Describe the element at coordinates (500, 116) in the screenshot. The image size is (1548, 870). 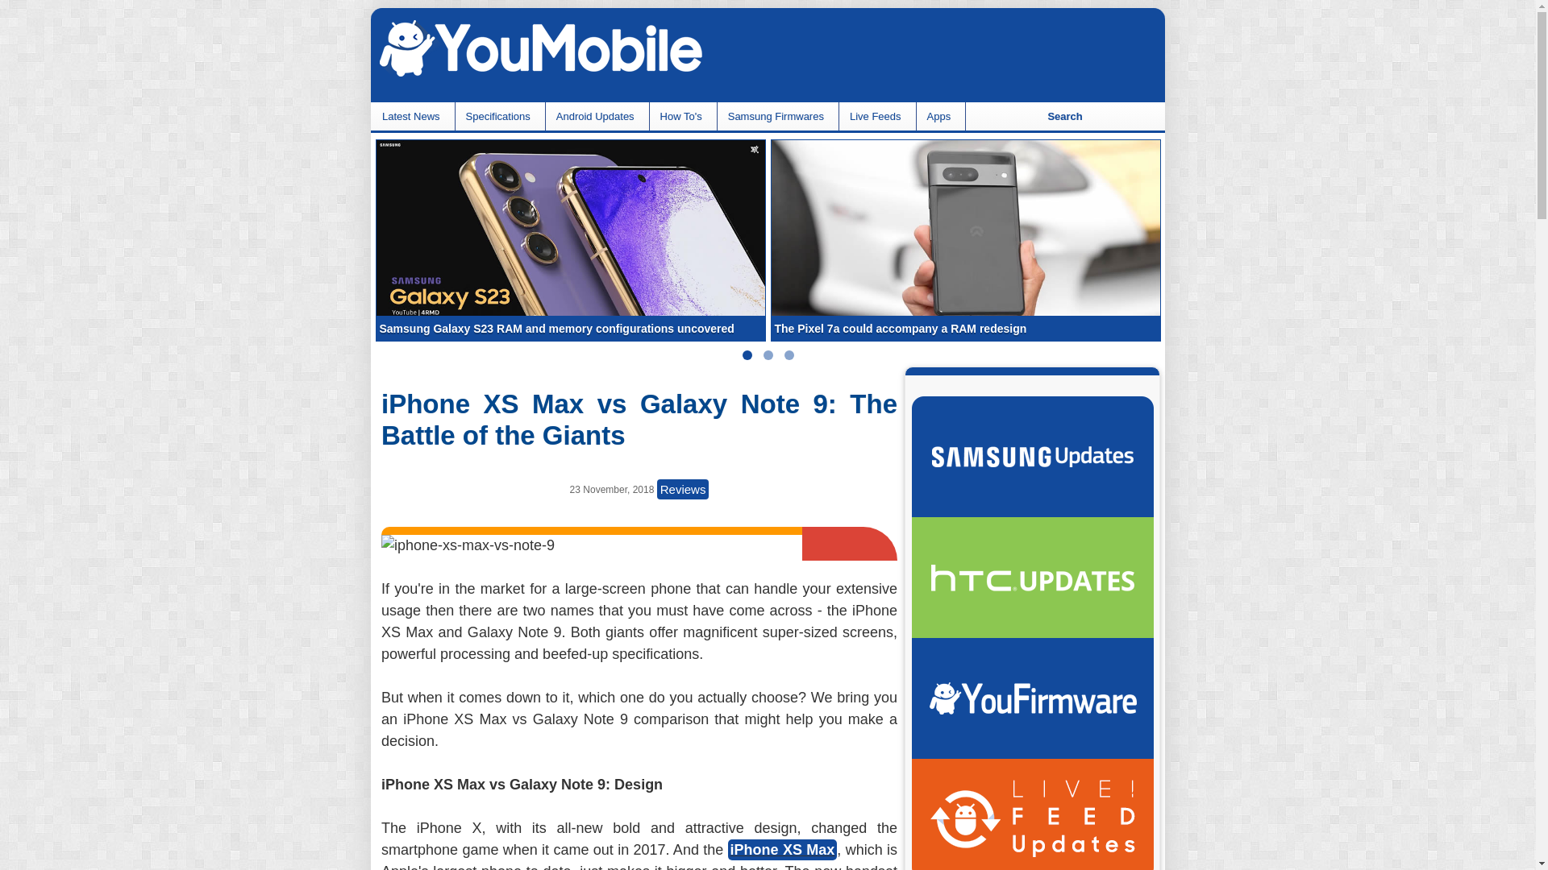
I see `Specifications` at that location.